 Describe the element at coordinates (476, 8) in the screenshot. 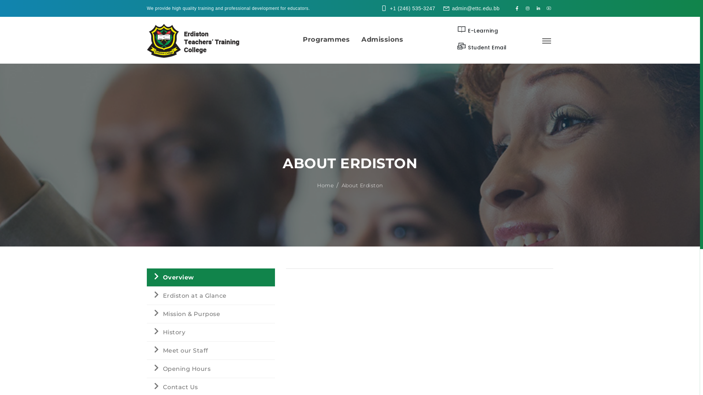

I see `admin@ettc.edu.bb` at that location.